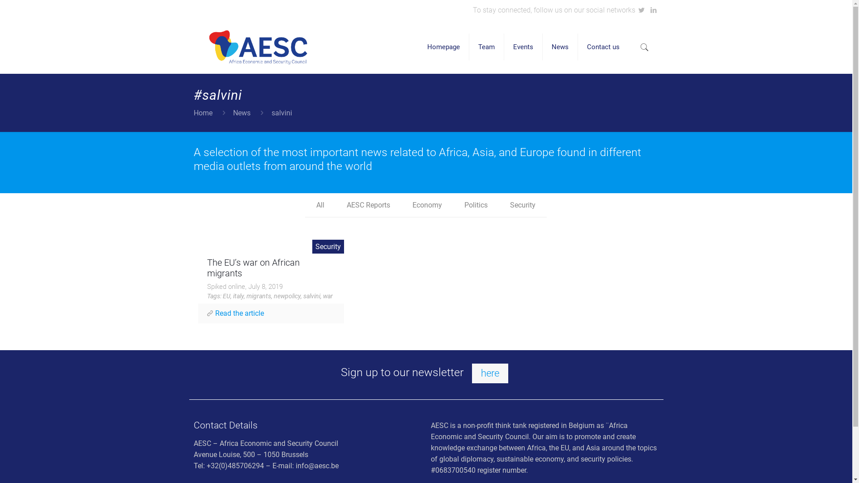 This screenshot has height=483, width=859. What do you see at coordinates (203, 113) in the screenshot?
I see `Home` at bounding box center [203, 113].